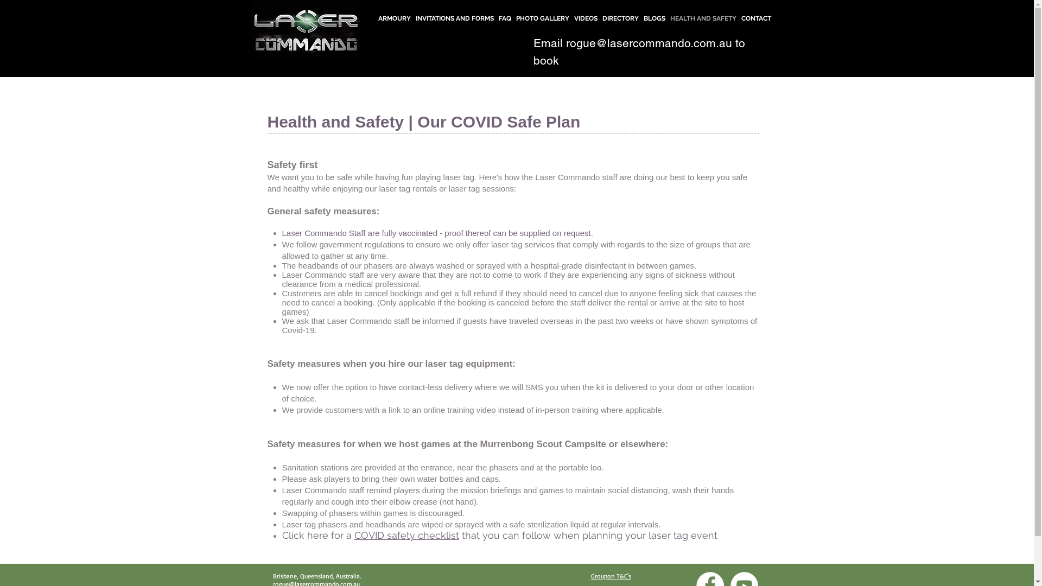 The height and width of the screenshot is (586, 1042). What do you see at coordinates (394, 18) in the screenshot?
I see `ARMOURY` at bounding box center [394, 18].